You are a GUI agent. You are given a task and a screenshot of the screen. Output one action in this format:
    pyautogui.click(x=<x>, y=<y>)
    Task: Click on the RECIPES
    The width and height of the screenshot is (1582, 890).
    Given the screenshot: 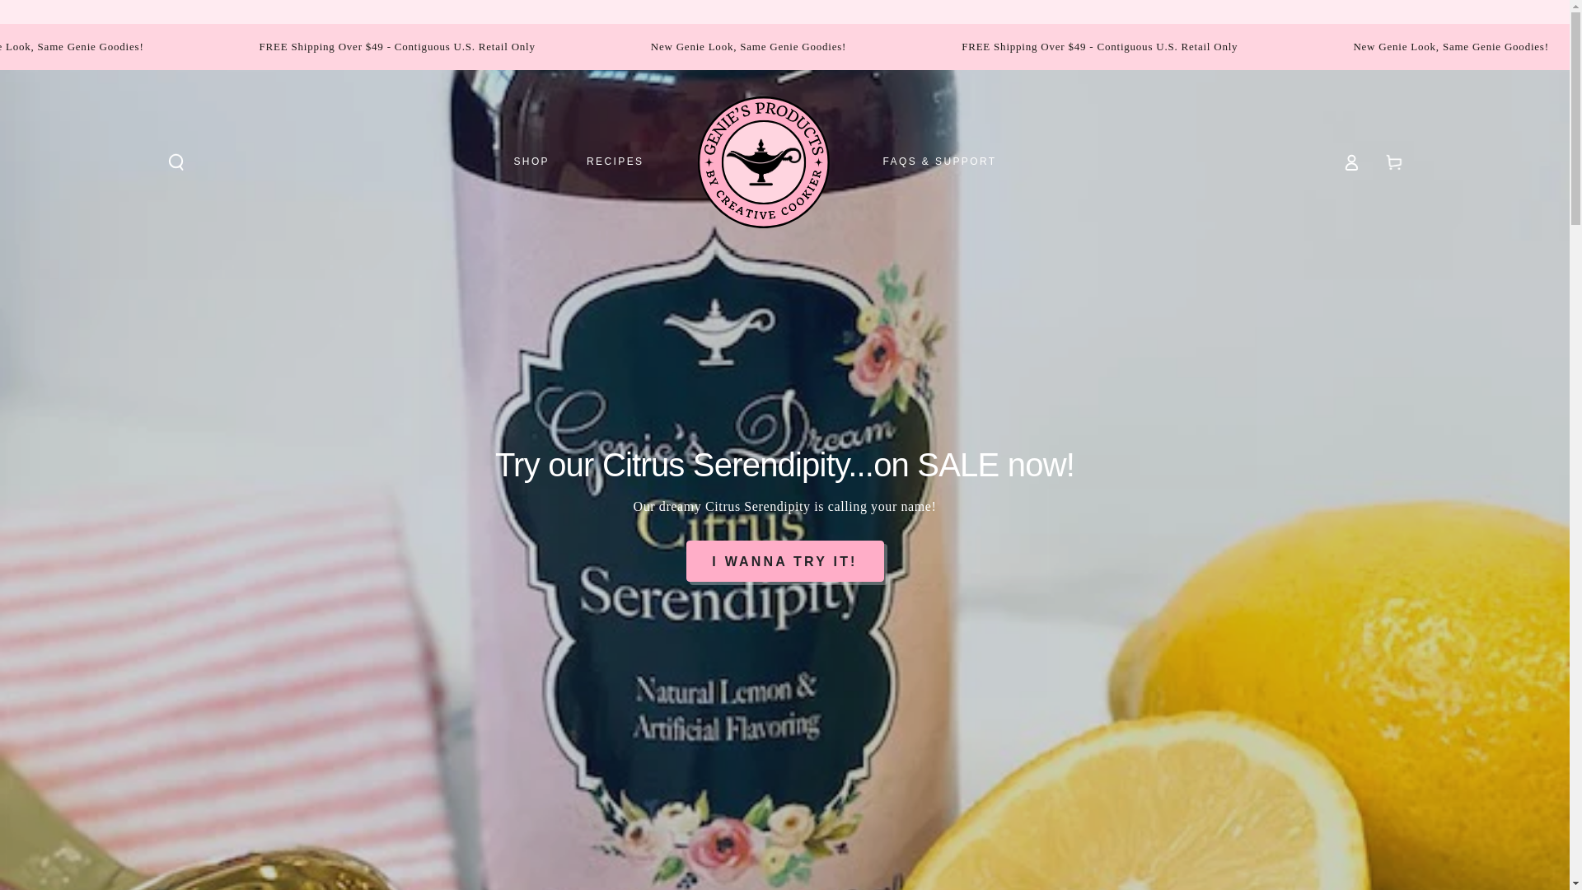 What is the action you would take?
    pyautogui.click(x=615, y=162)
    